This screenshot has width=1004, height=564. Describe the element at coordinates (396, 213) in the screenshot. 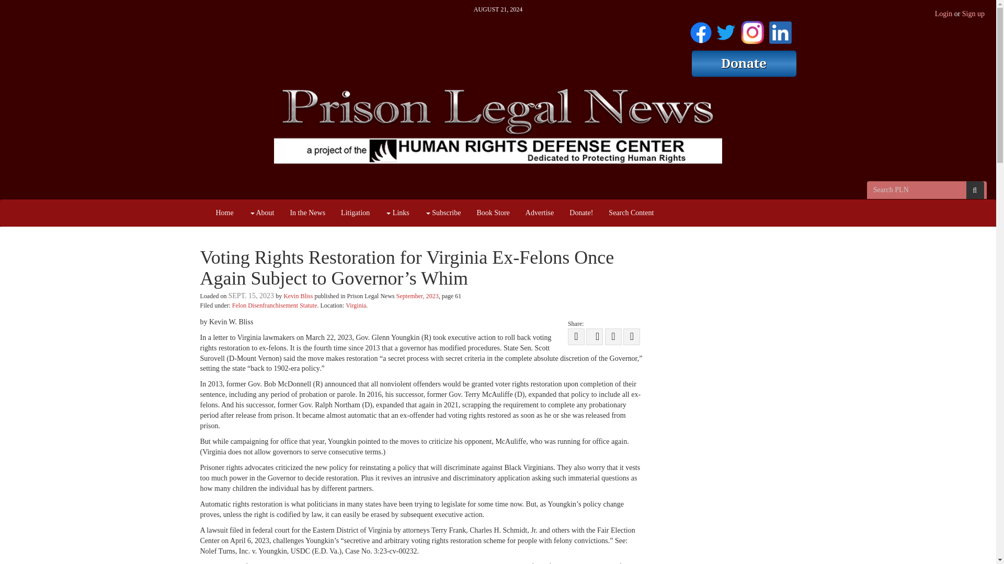

I see `Links` at that location.